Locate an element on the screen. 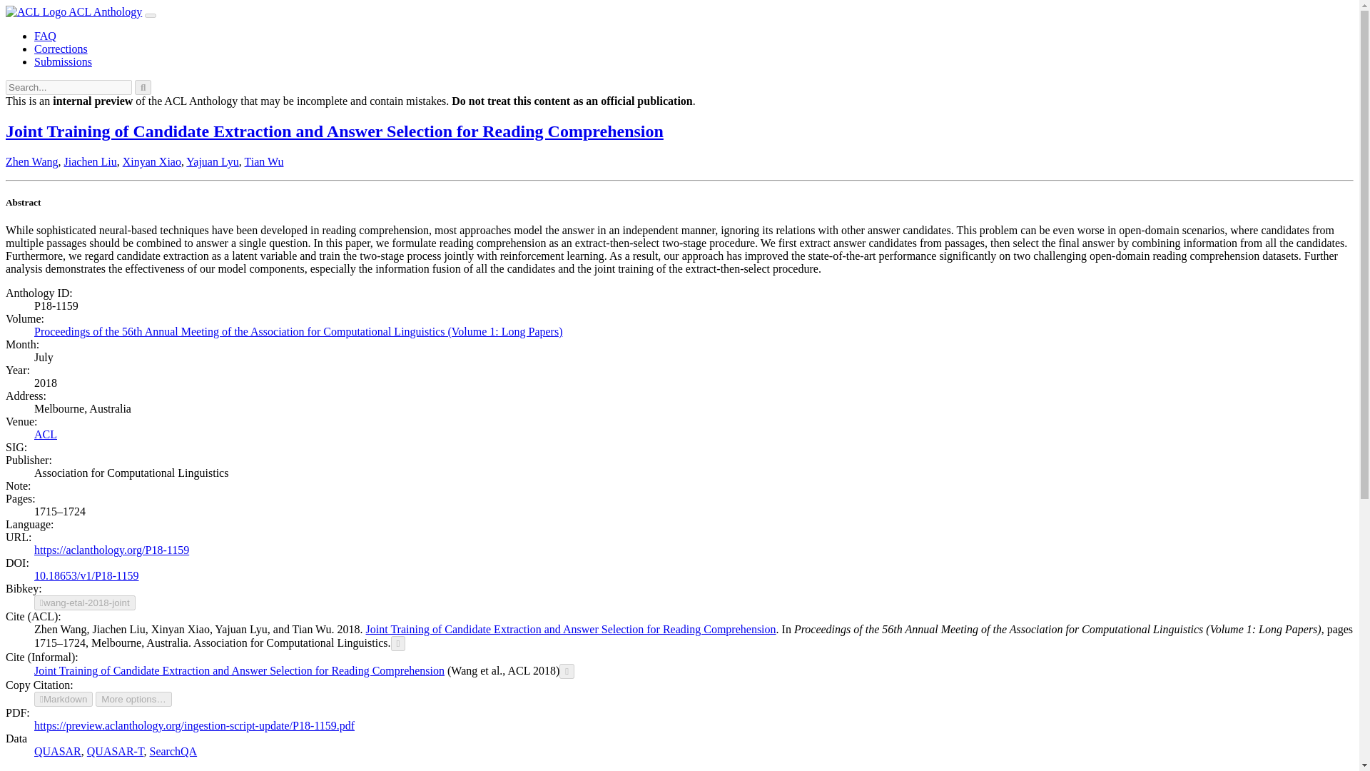 This screenshot has width=1370, height=771. ACL is located at coordinates (46, 434).